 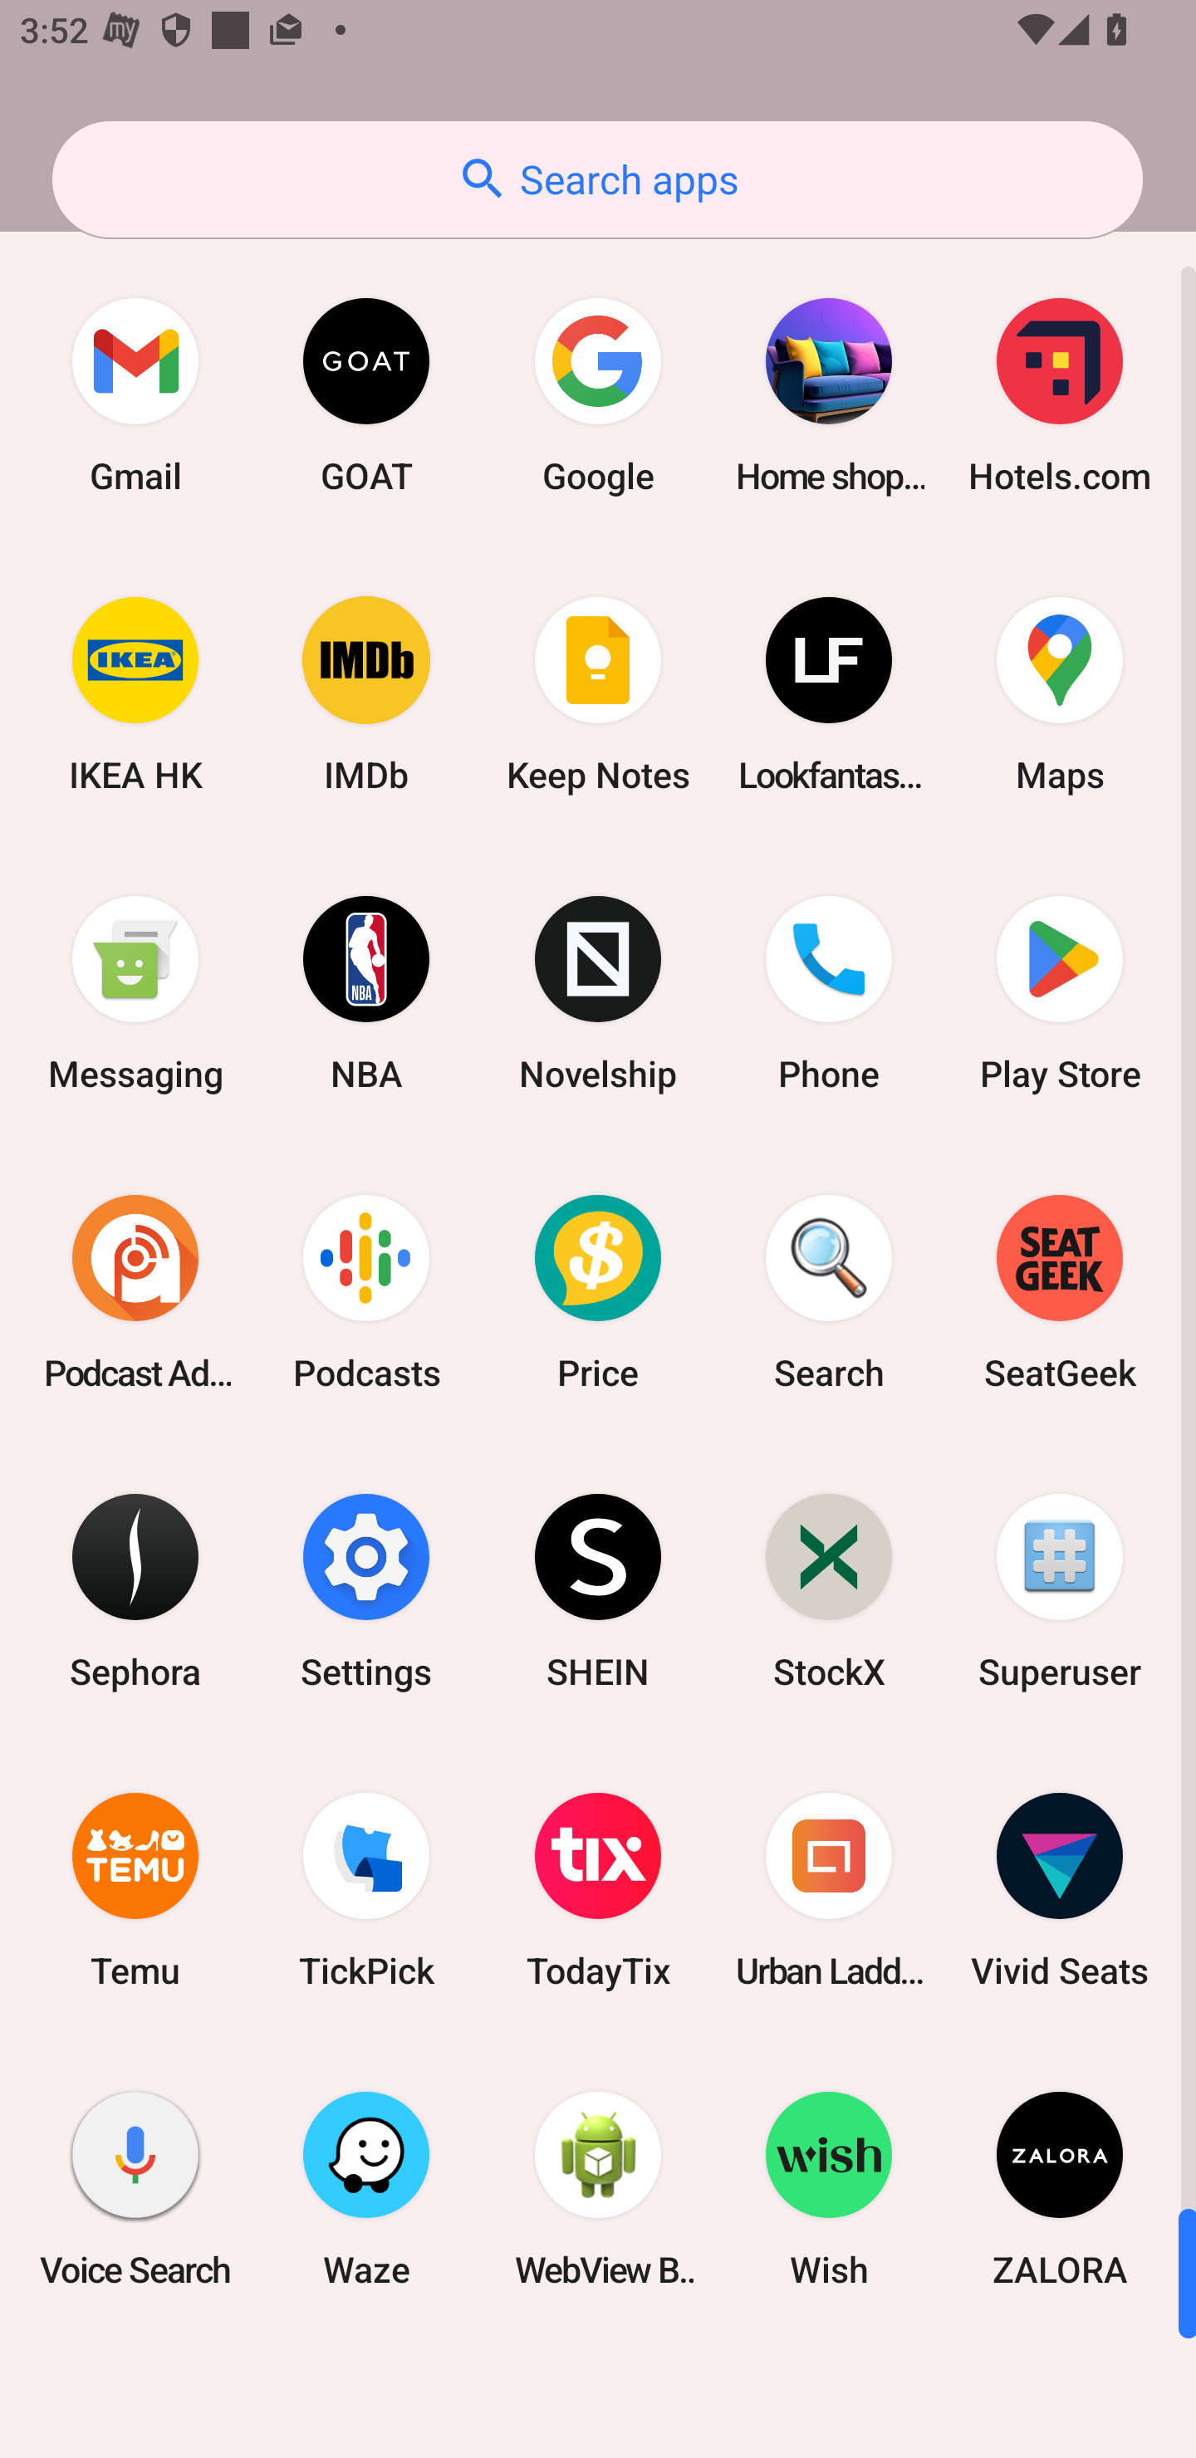 What do you see at coordinates (829, 395) in the screenshot?
I see `Home shopping` at bounding box center [829, 395].